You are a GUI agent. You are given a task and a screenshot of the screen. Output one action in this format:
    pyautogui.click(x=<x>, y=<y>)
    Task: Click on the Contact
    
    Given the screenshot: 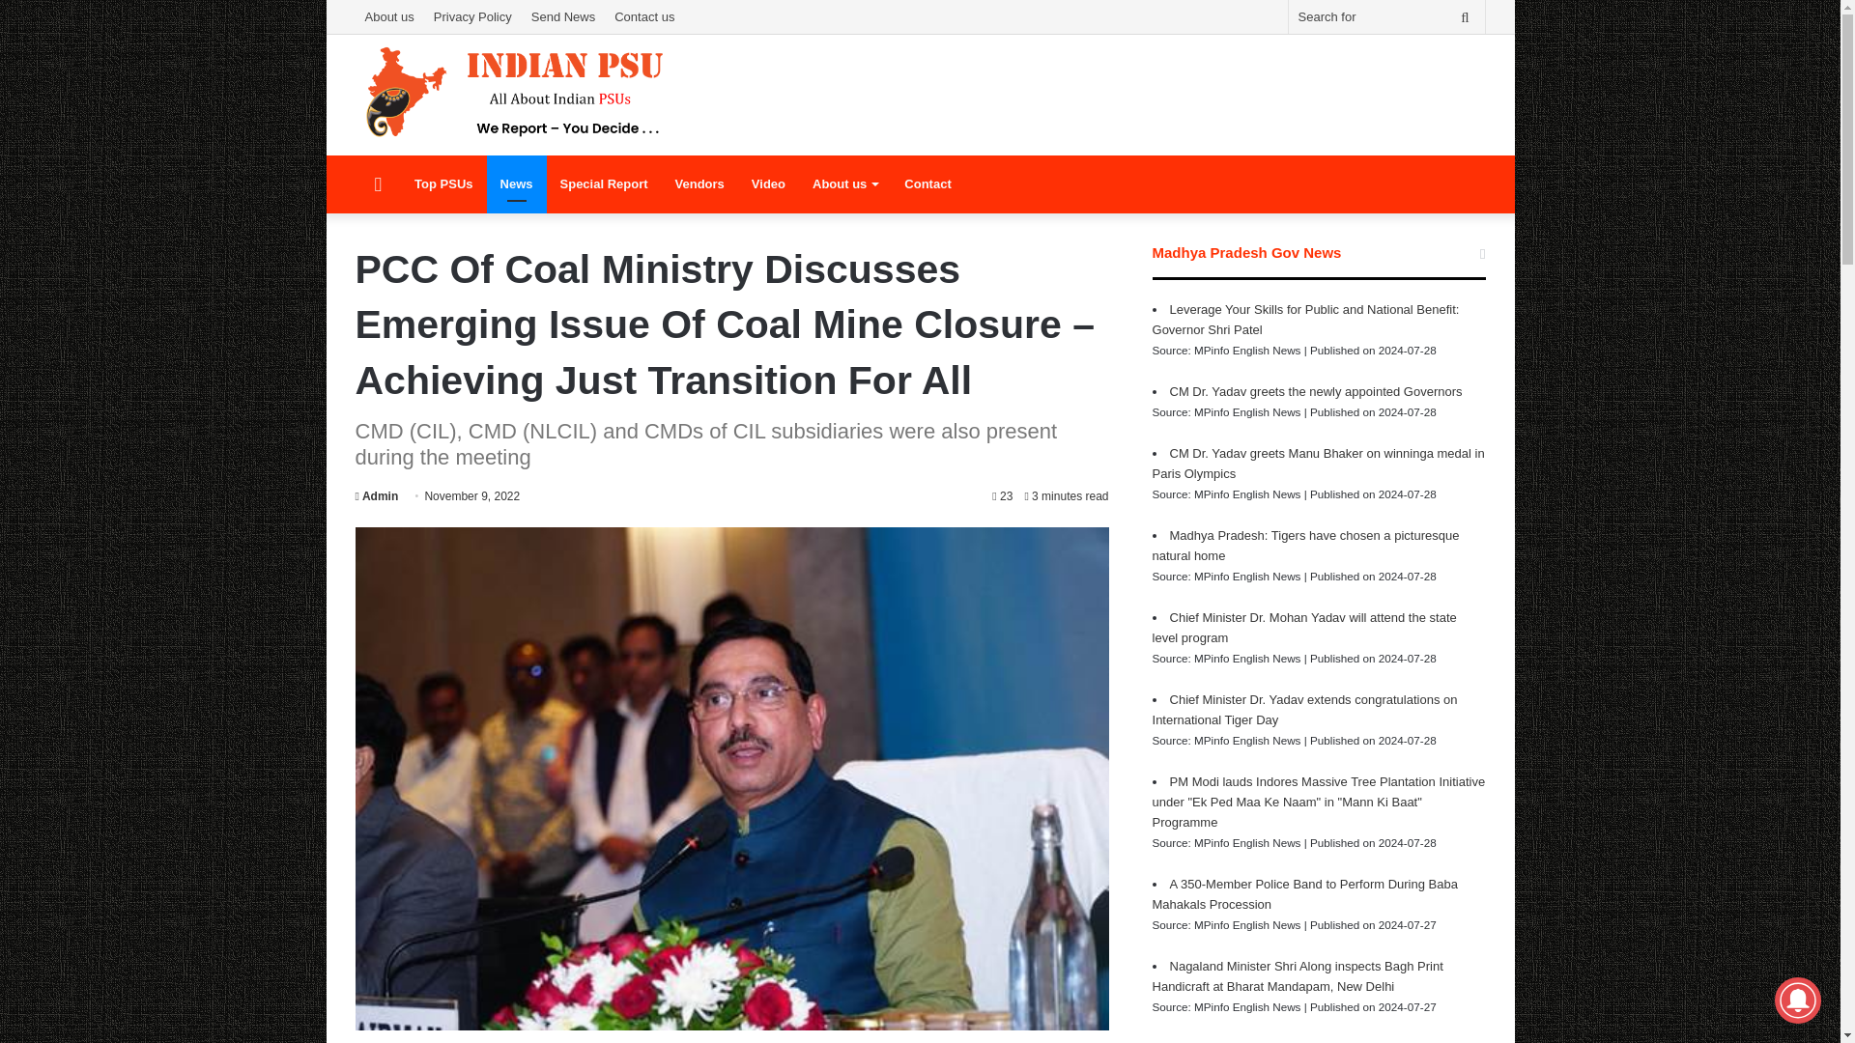 What is the action you would take?
    pyautogui.click(x=927, y=183)
    